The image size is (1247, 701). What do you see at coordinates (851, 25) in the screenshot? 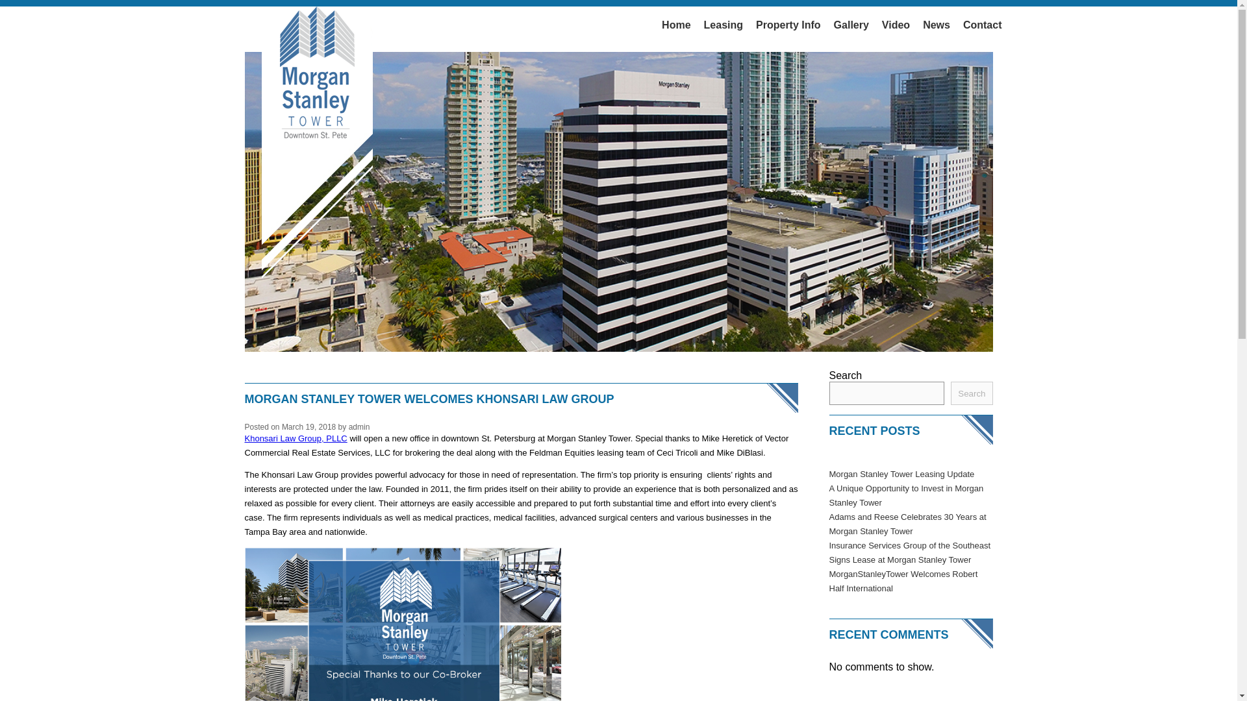
I see `Gallery` at bounding box center [851, 25].